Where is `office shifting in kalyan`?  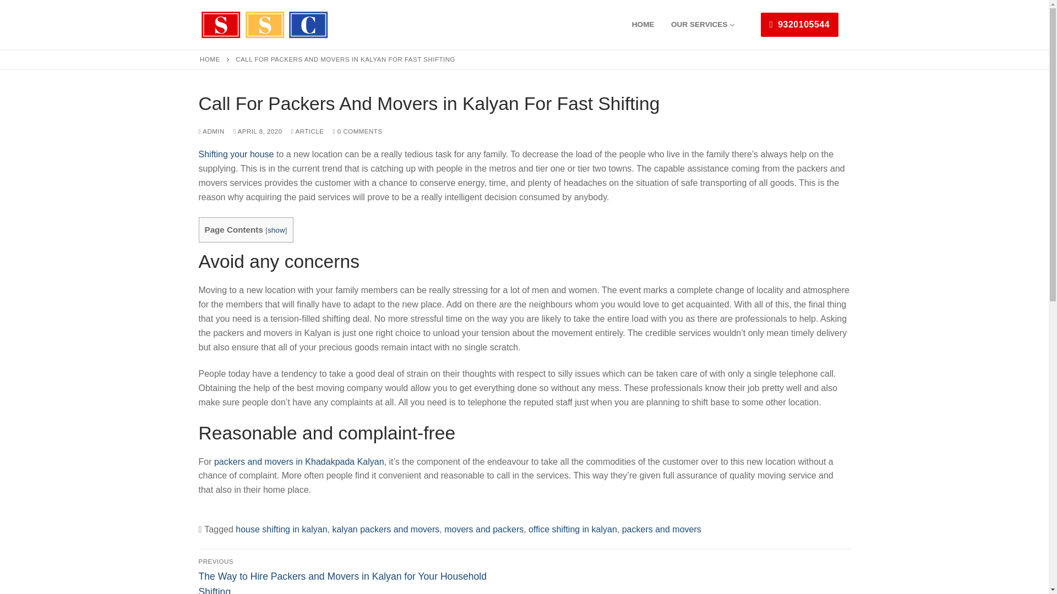 office shifting in kalyan is located at coordinates (573, 529).